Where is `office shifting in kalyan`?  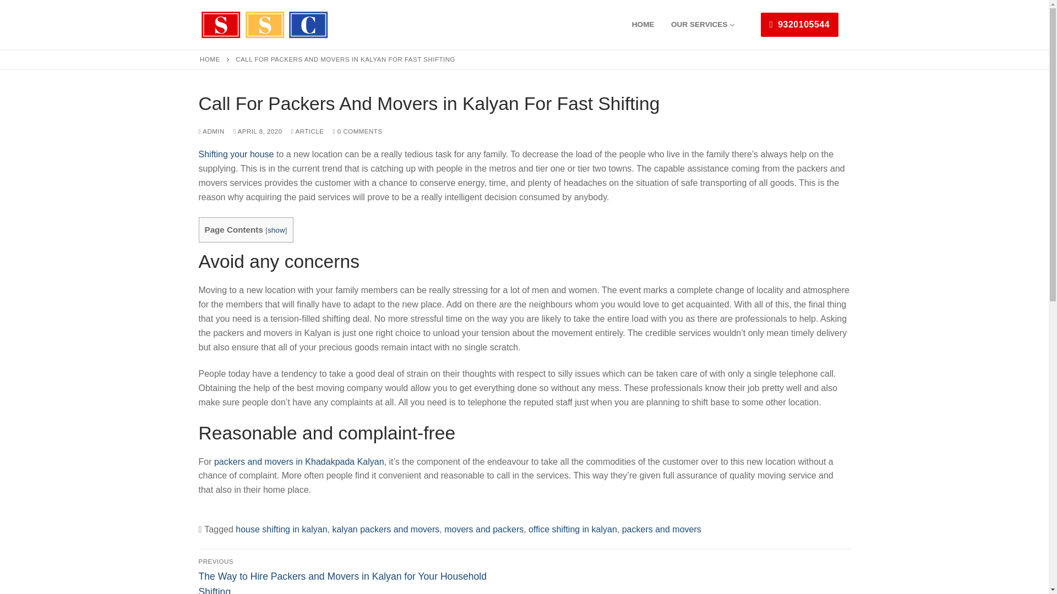 office shifting in kalyan is located at coordinates (573, 529).